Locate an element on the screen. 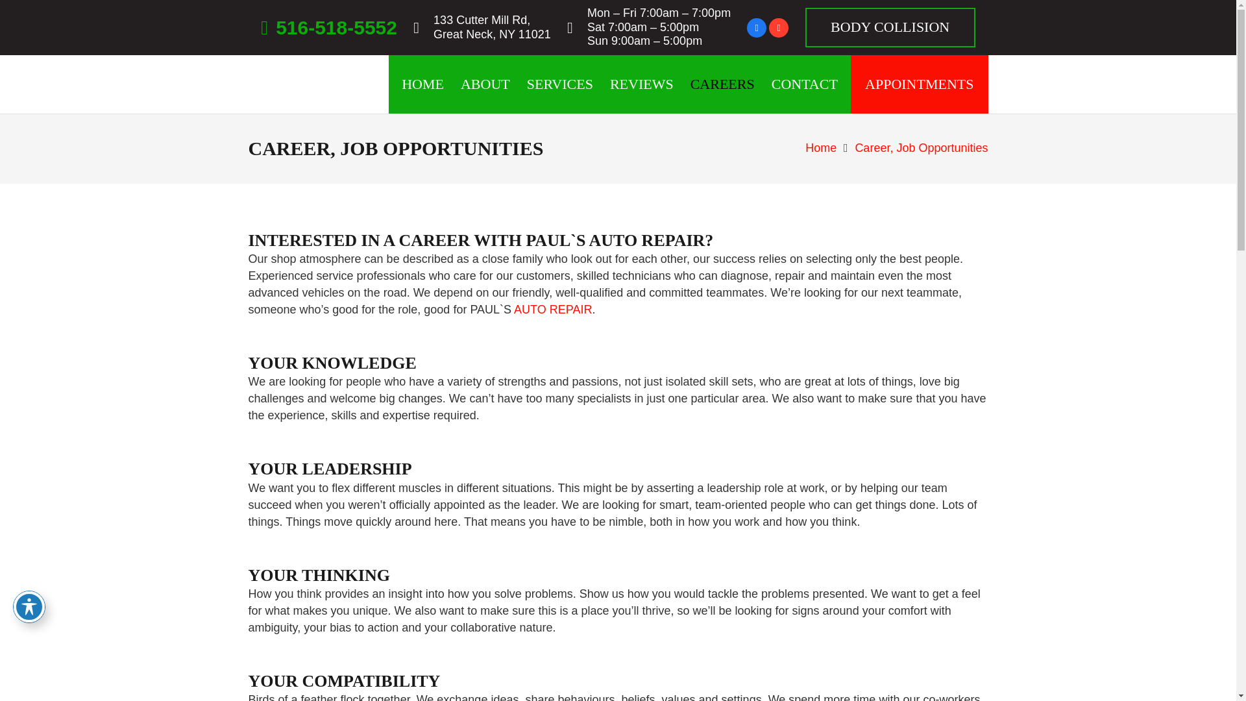 The height and width of the screenshot is (701, 1246). BODY COLLISION is located at coordinates (889, 27).